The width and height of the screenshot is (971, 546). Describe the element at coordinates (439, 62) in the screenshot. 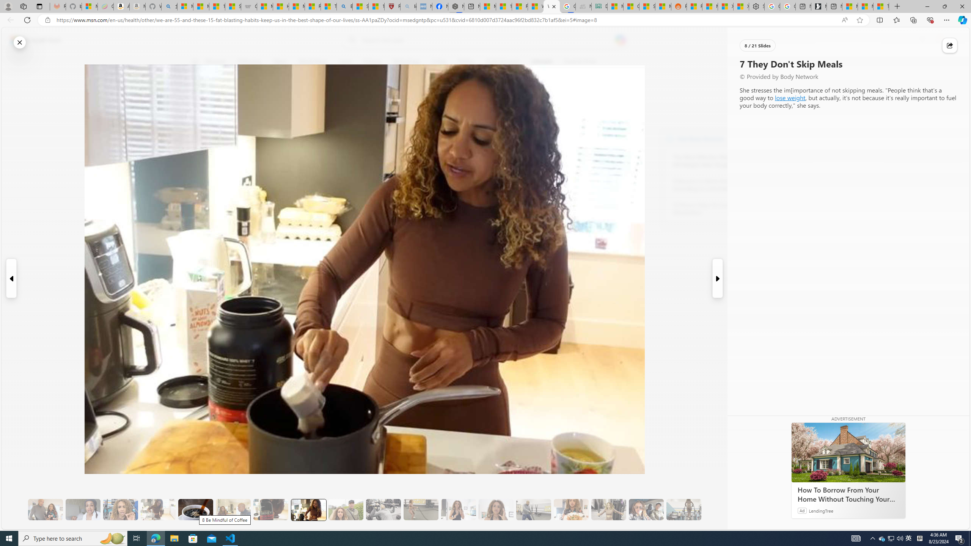

I see `Crime` at that location.